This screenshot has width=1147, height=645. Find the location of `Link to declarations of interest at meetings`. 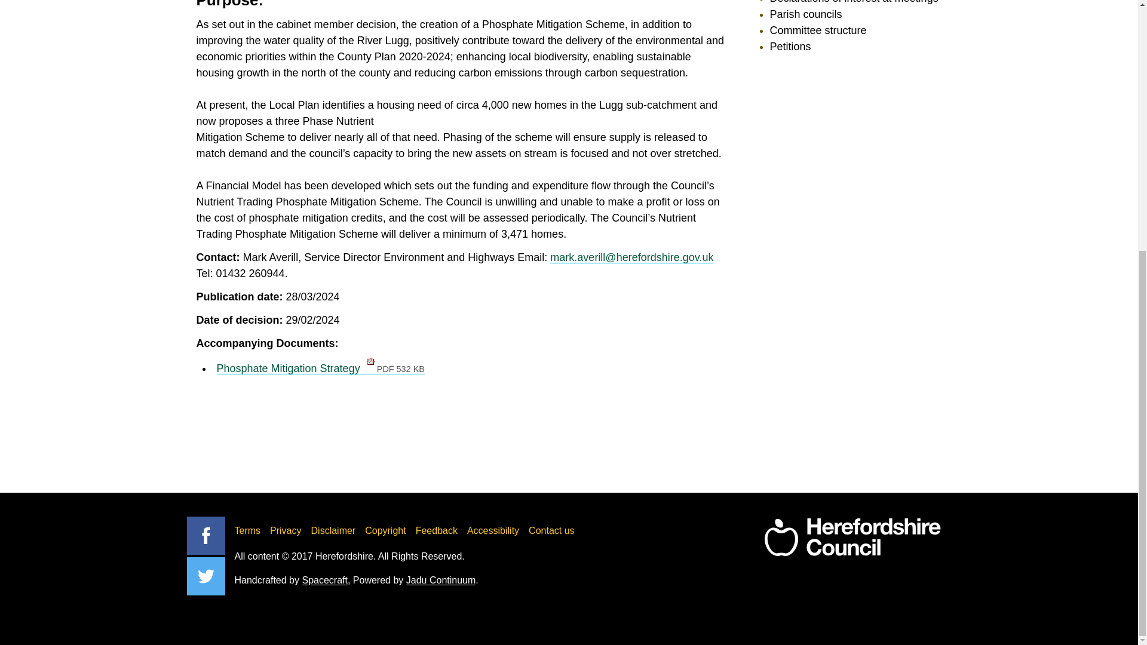

Link to declarations of interest at meetings is located at coordinates (854, 2).